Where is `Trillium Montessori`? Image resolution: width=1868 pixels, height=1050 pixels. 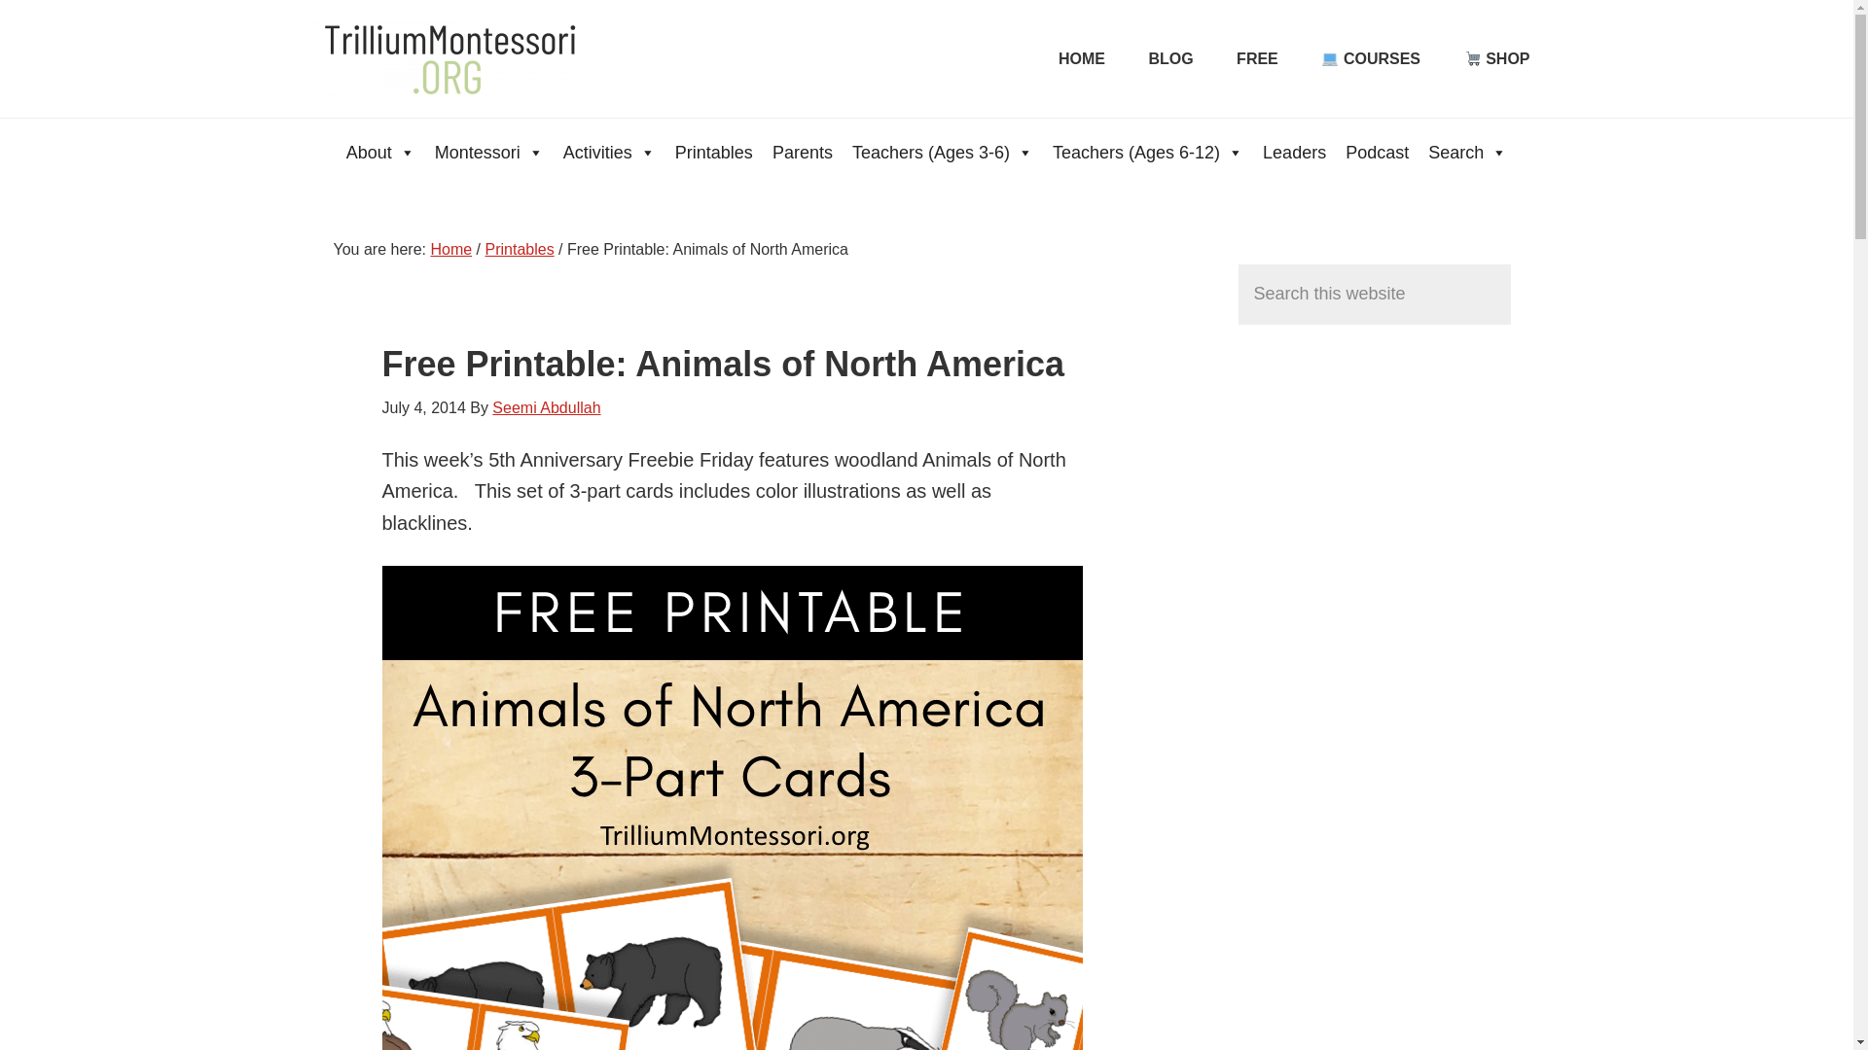
Trillium Montessori is located at coordinates (449, 58).